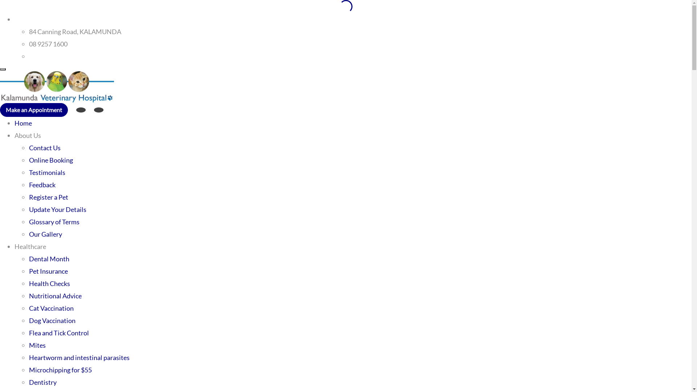  I want to click on Dog Vaccination, so click(52, 320).